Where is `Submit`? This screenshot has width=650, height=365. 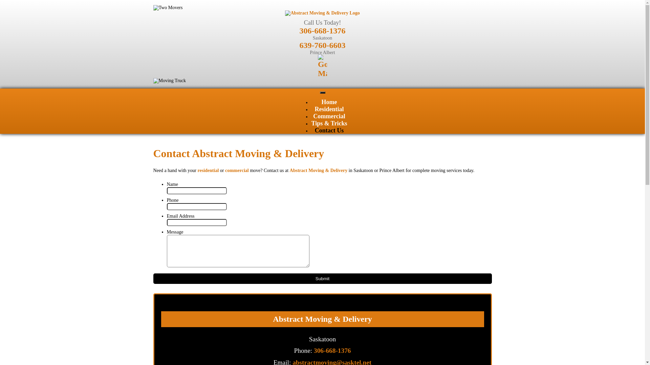 Submit is located at coordinates (322, 278).